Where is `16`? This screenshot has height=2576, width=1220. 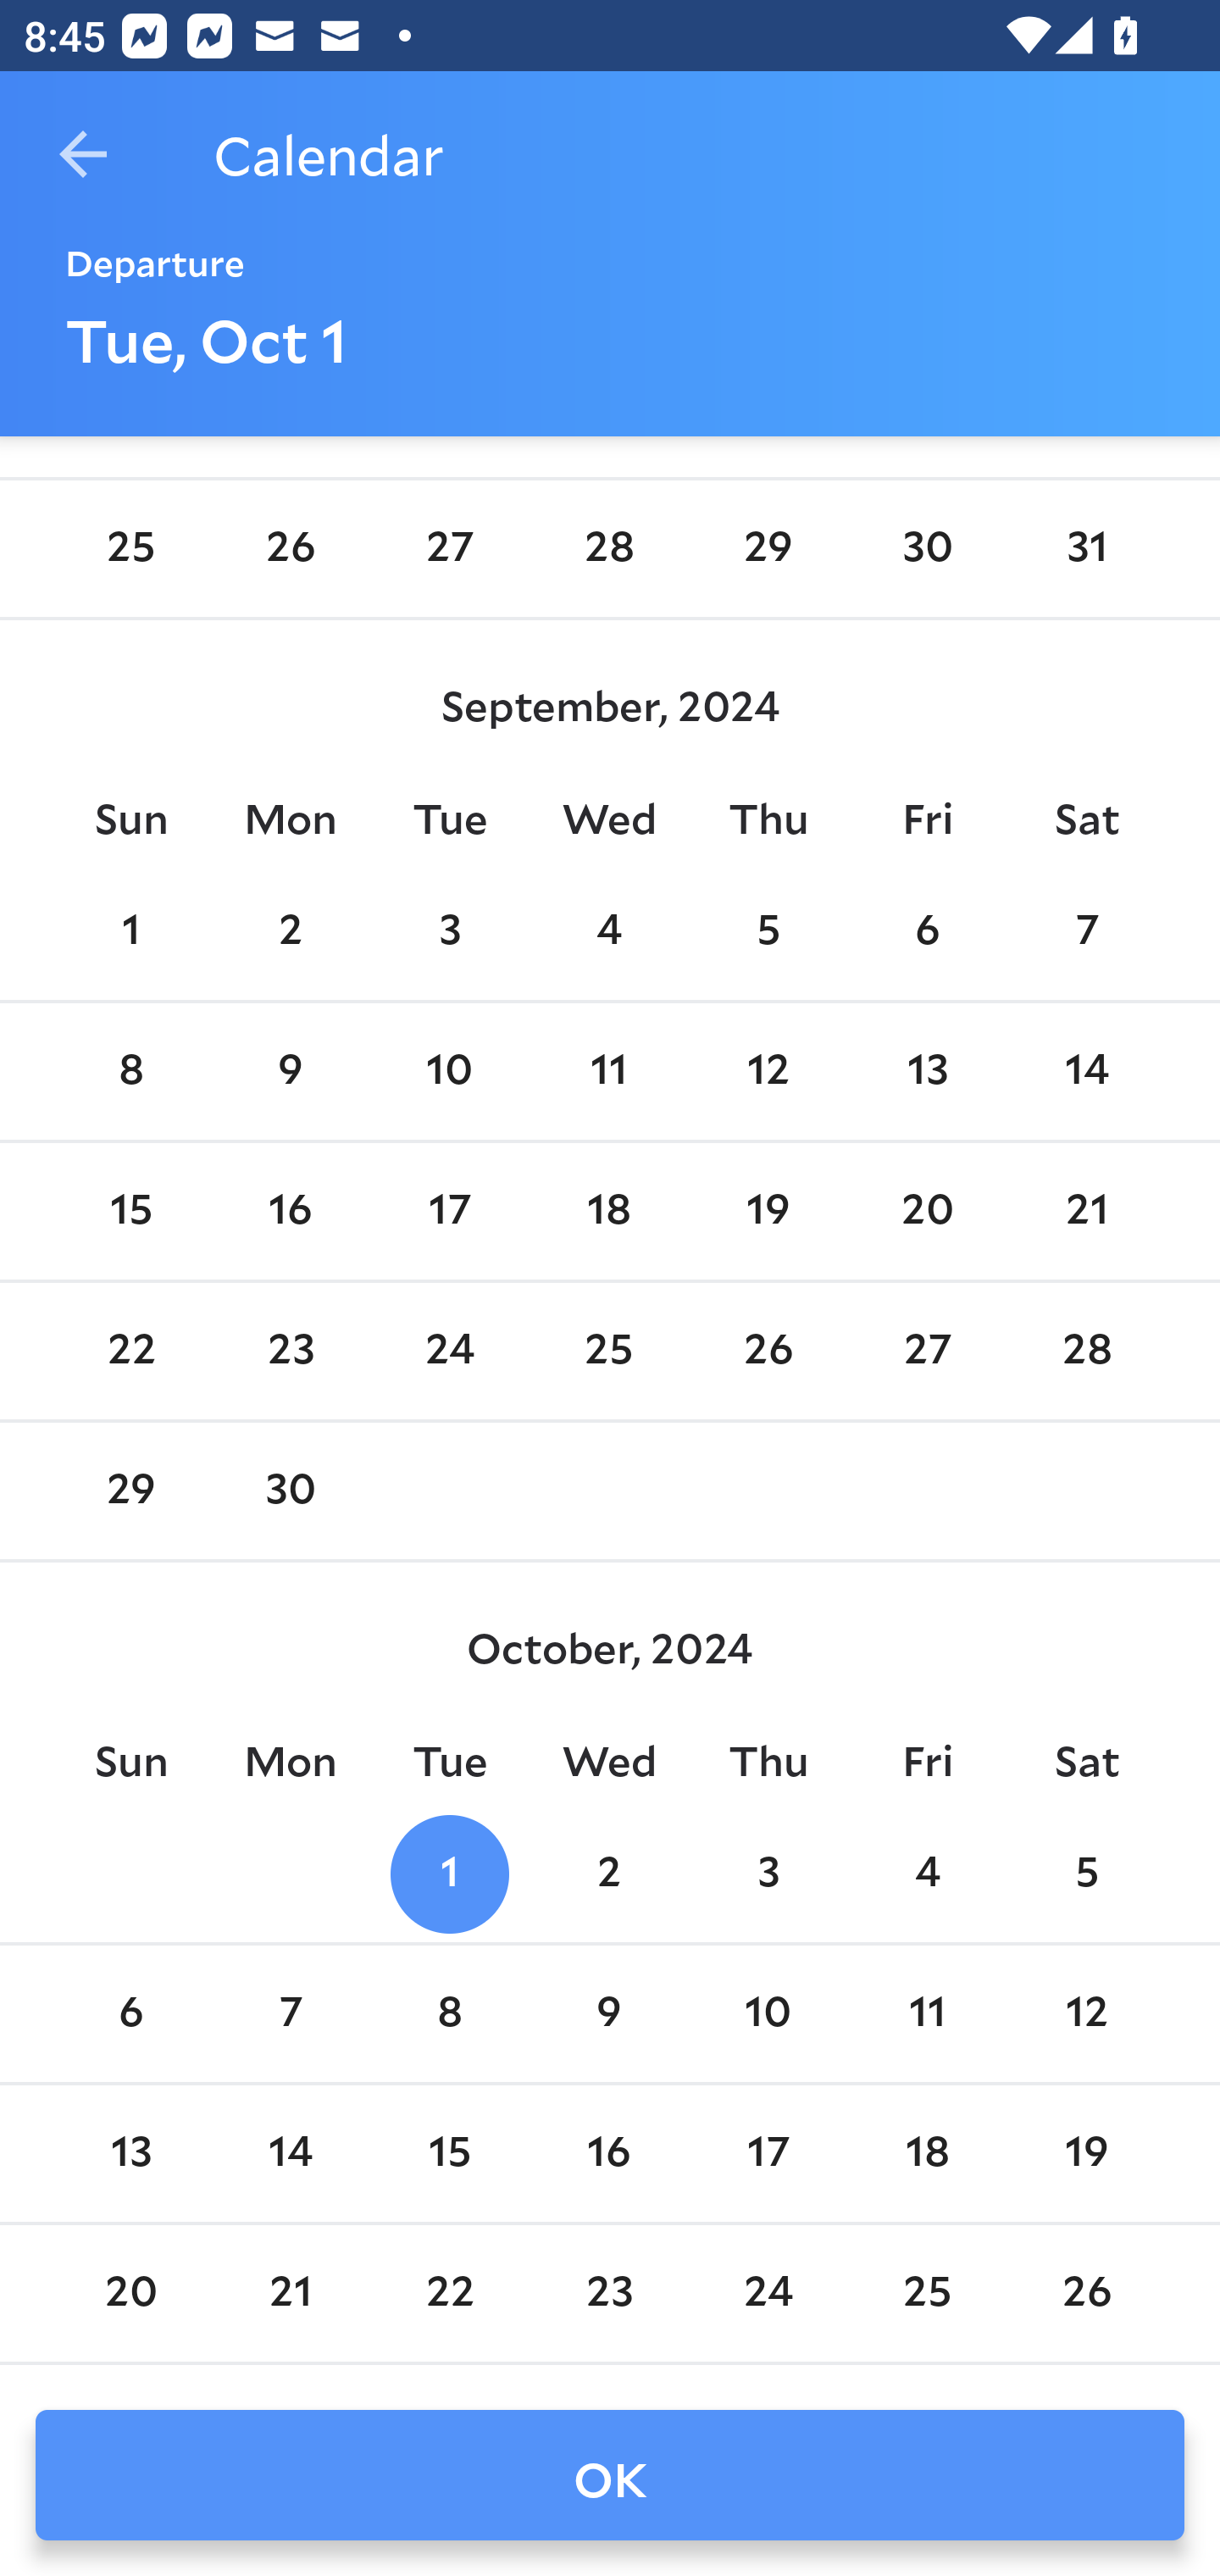 16 is located at coordinates (609, 2153).